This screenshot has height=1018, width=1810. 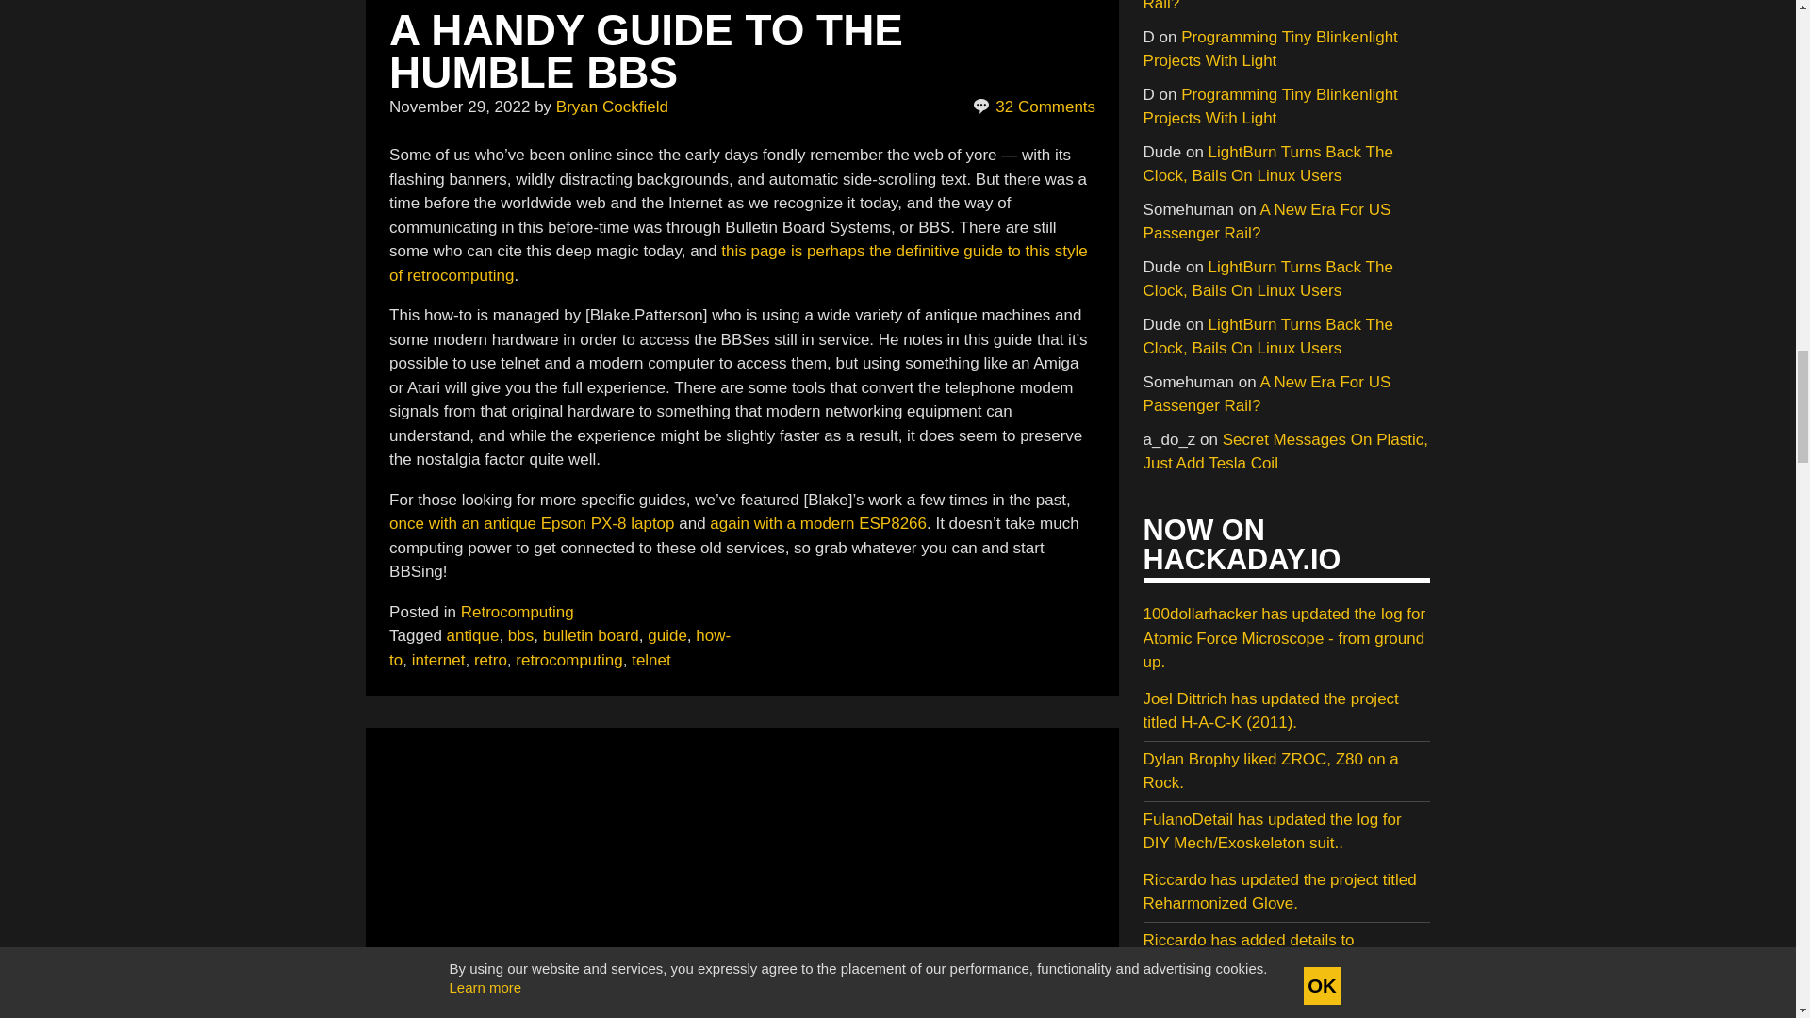 I want to click on November 29, 2022 - 1:00 am, so click(x=459, y=107).